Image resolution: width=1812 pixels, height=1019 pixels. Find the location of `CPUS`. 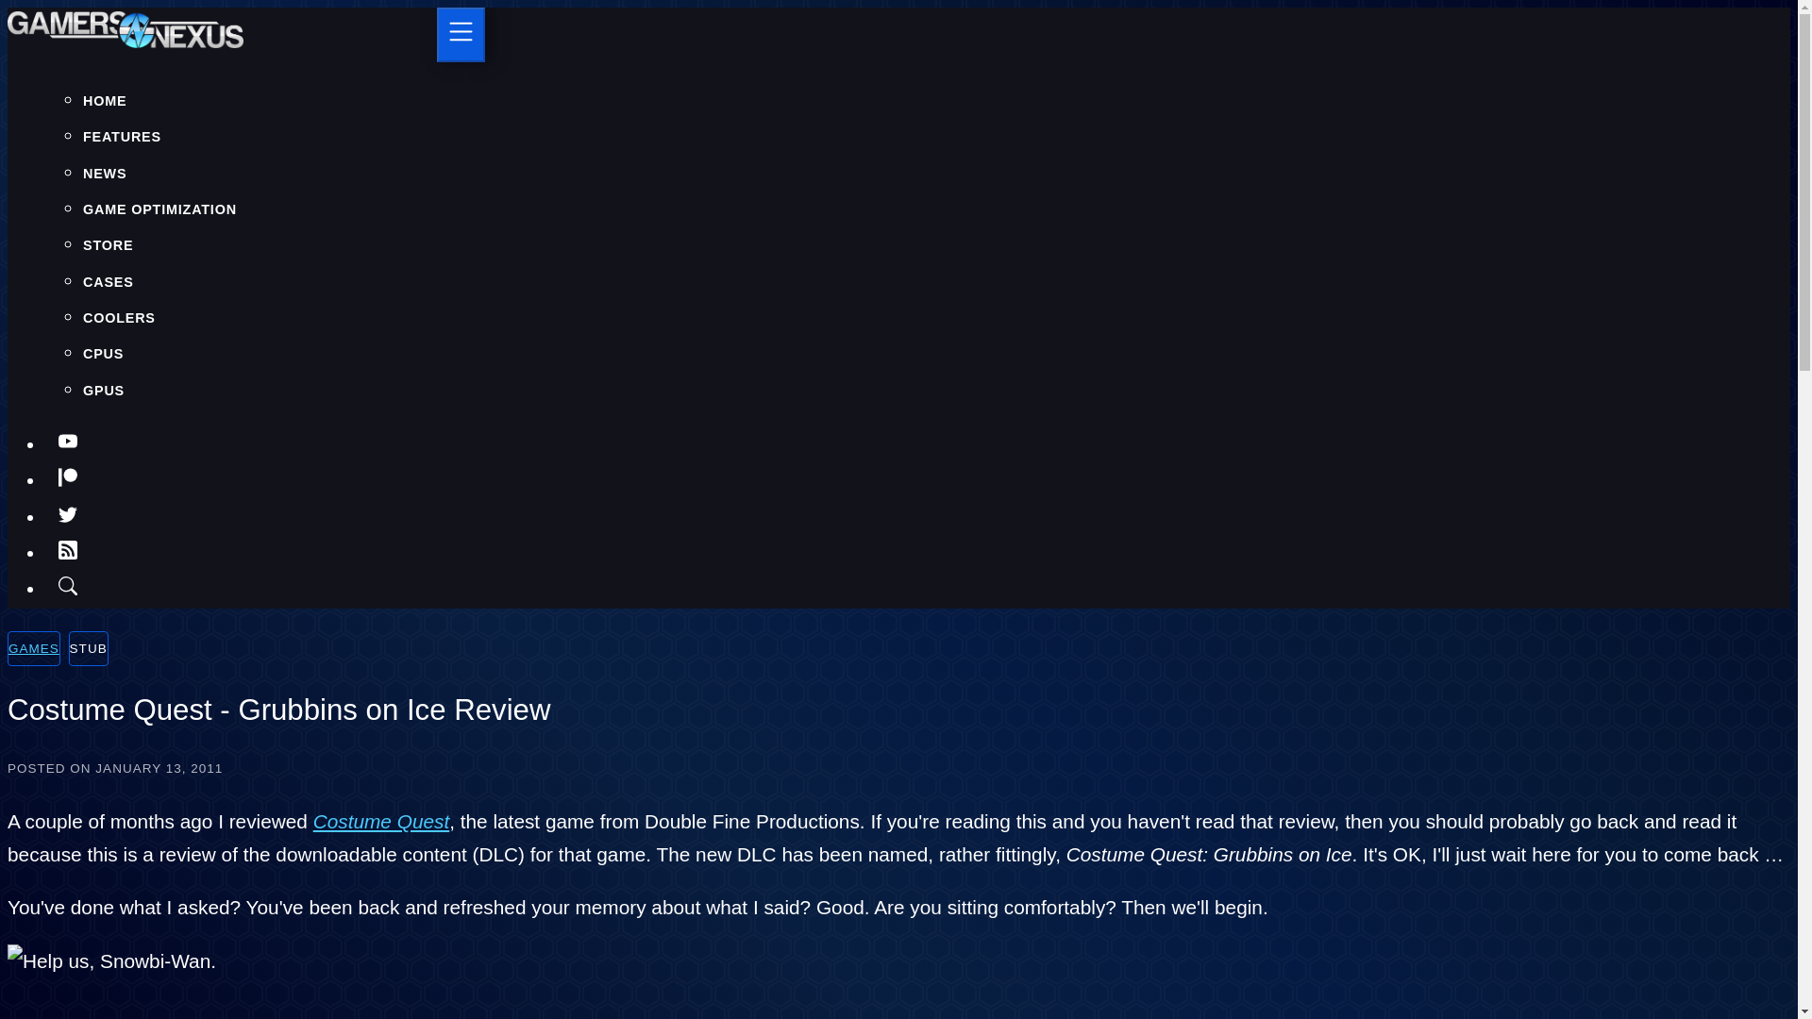

CPUS is located at coordinates (103, 354).